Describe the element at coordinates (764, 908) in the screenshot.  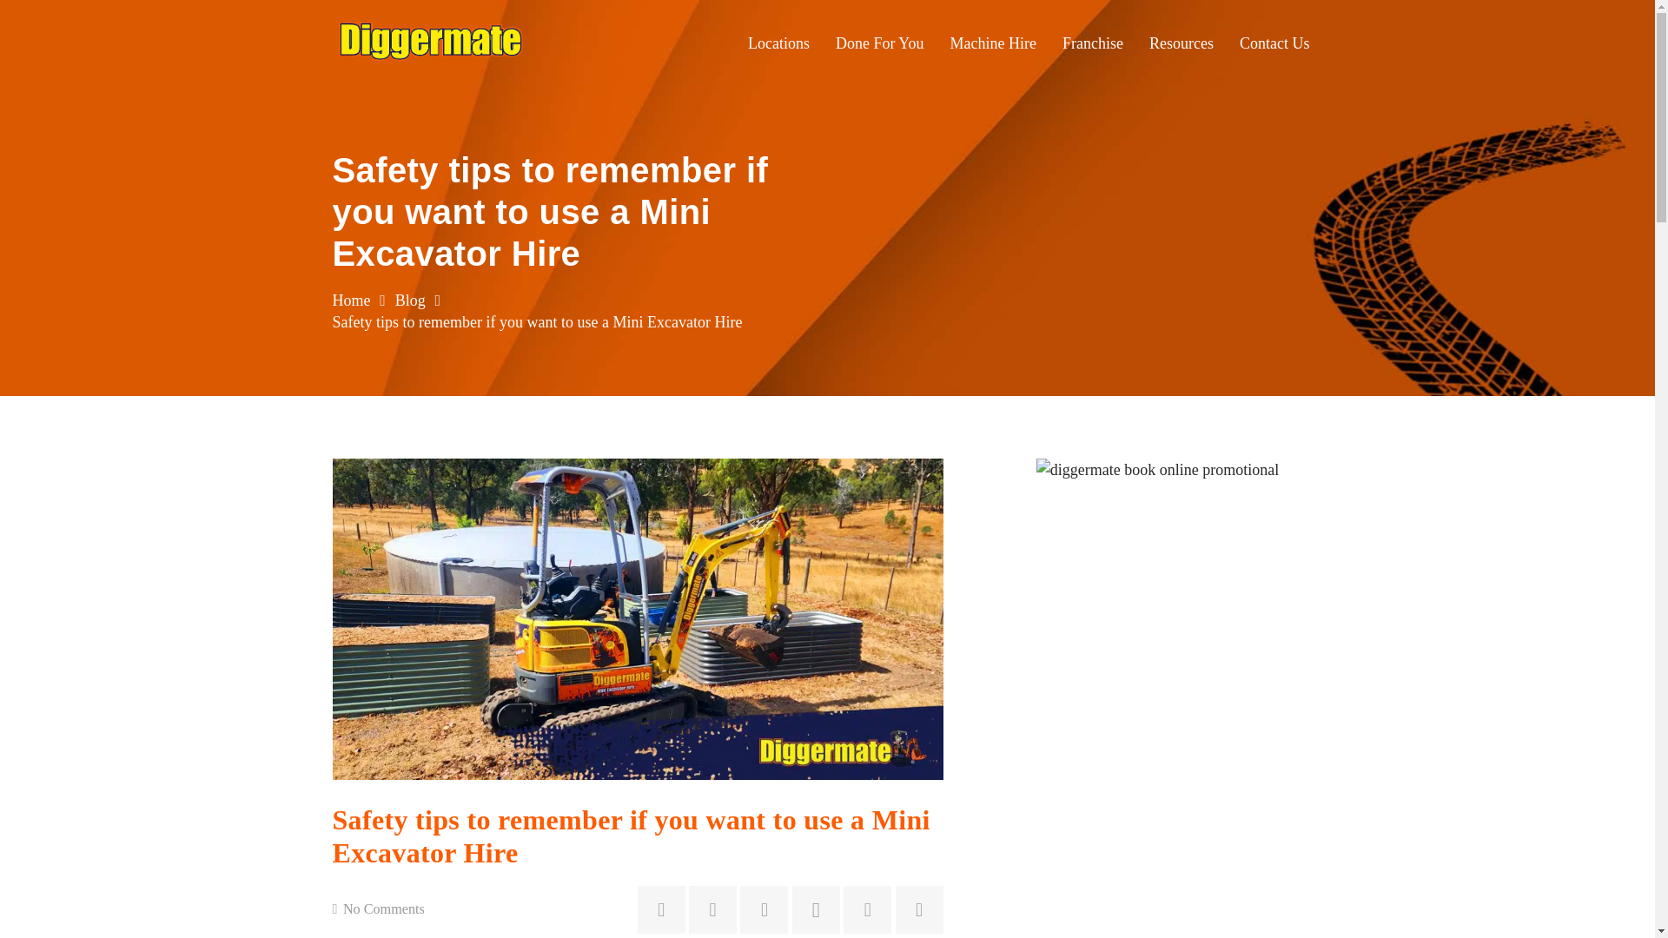
I see `Facebook` at that location.